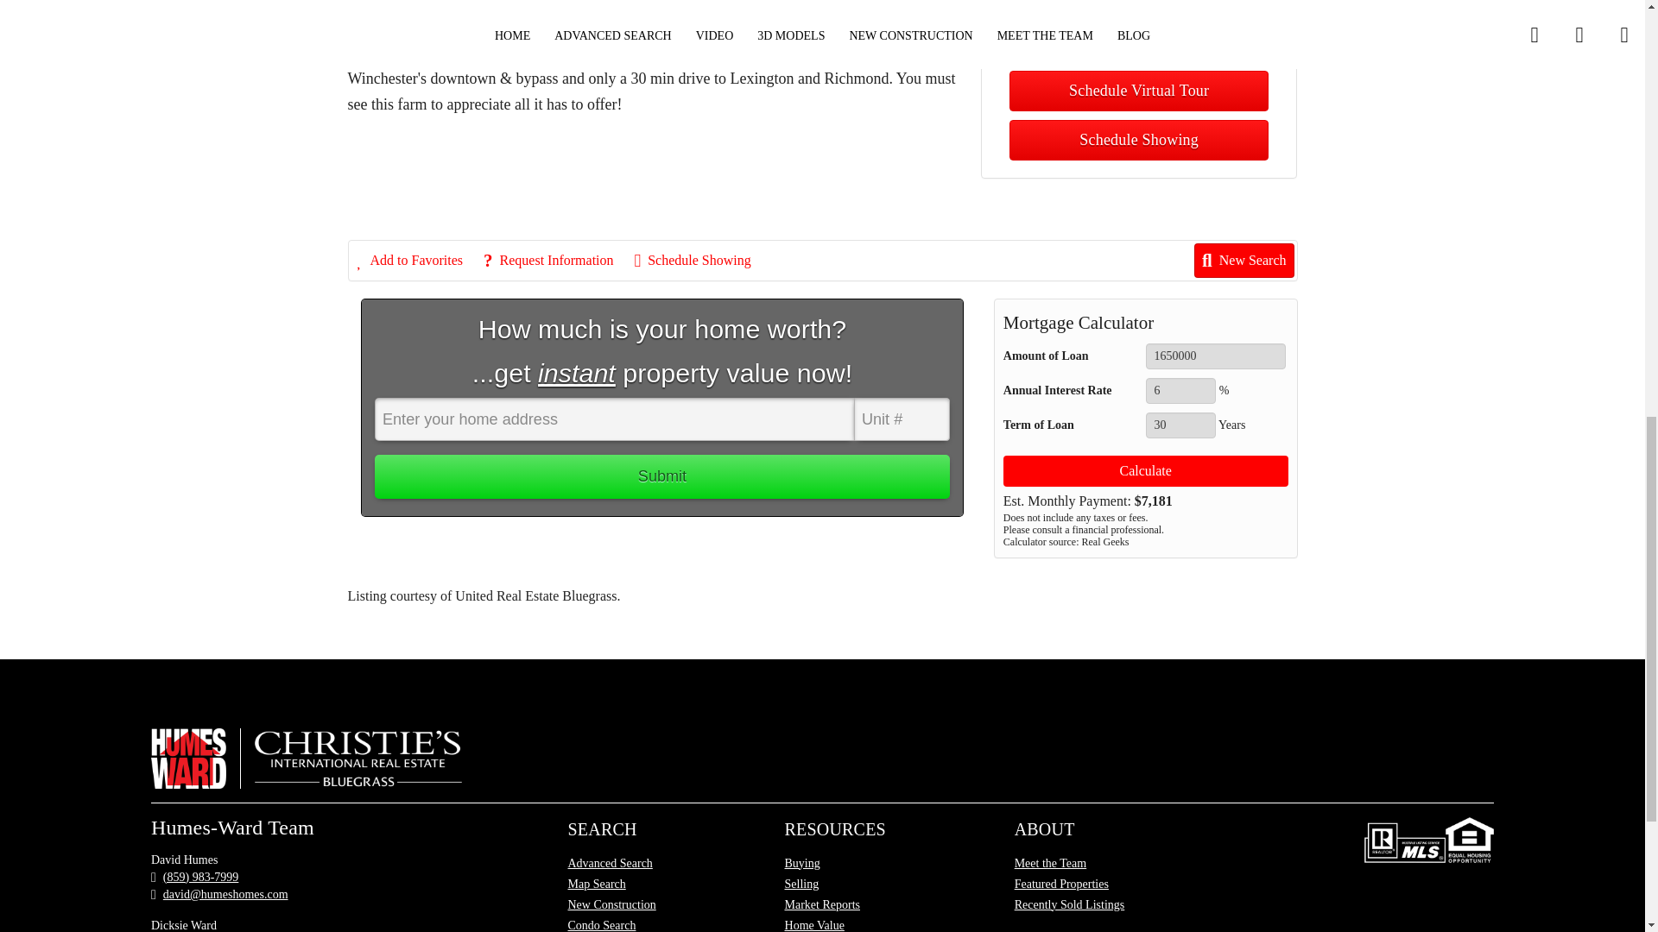 This screenshot has height=932, width=1658. Describe the element at coordinates (1216, 356) in the screenshot. I see `1650000` at that location.